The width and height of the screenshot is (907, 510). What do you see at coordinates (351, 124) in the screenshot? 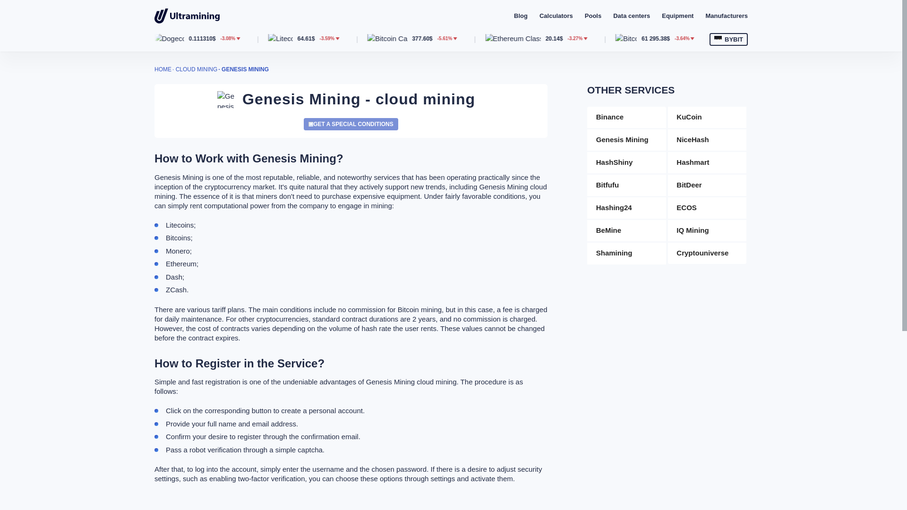
I see `GET A SPECIAL CONDITIONS` at bounding box center [351, 124].